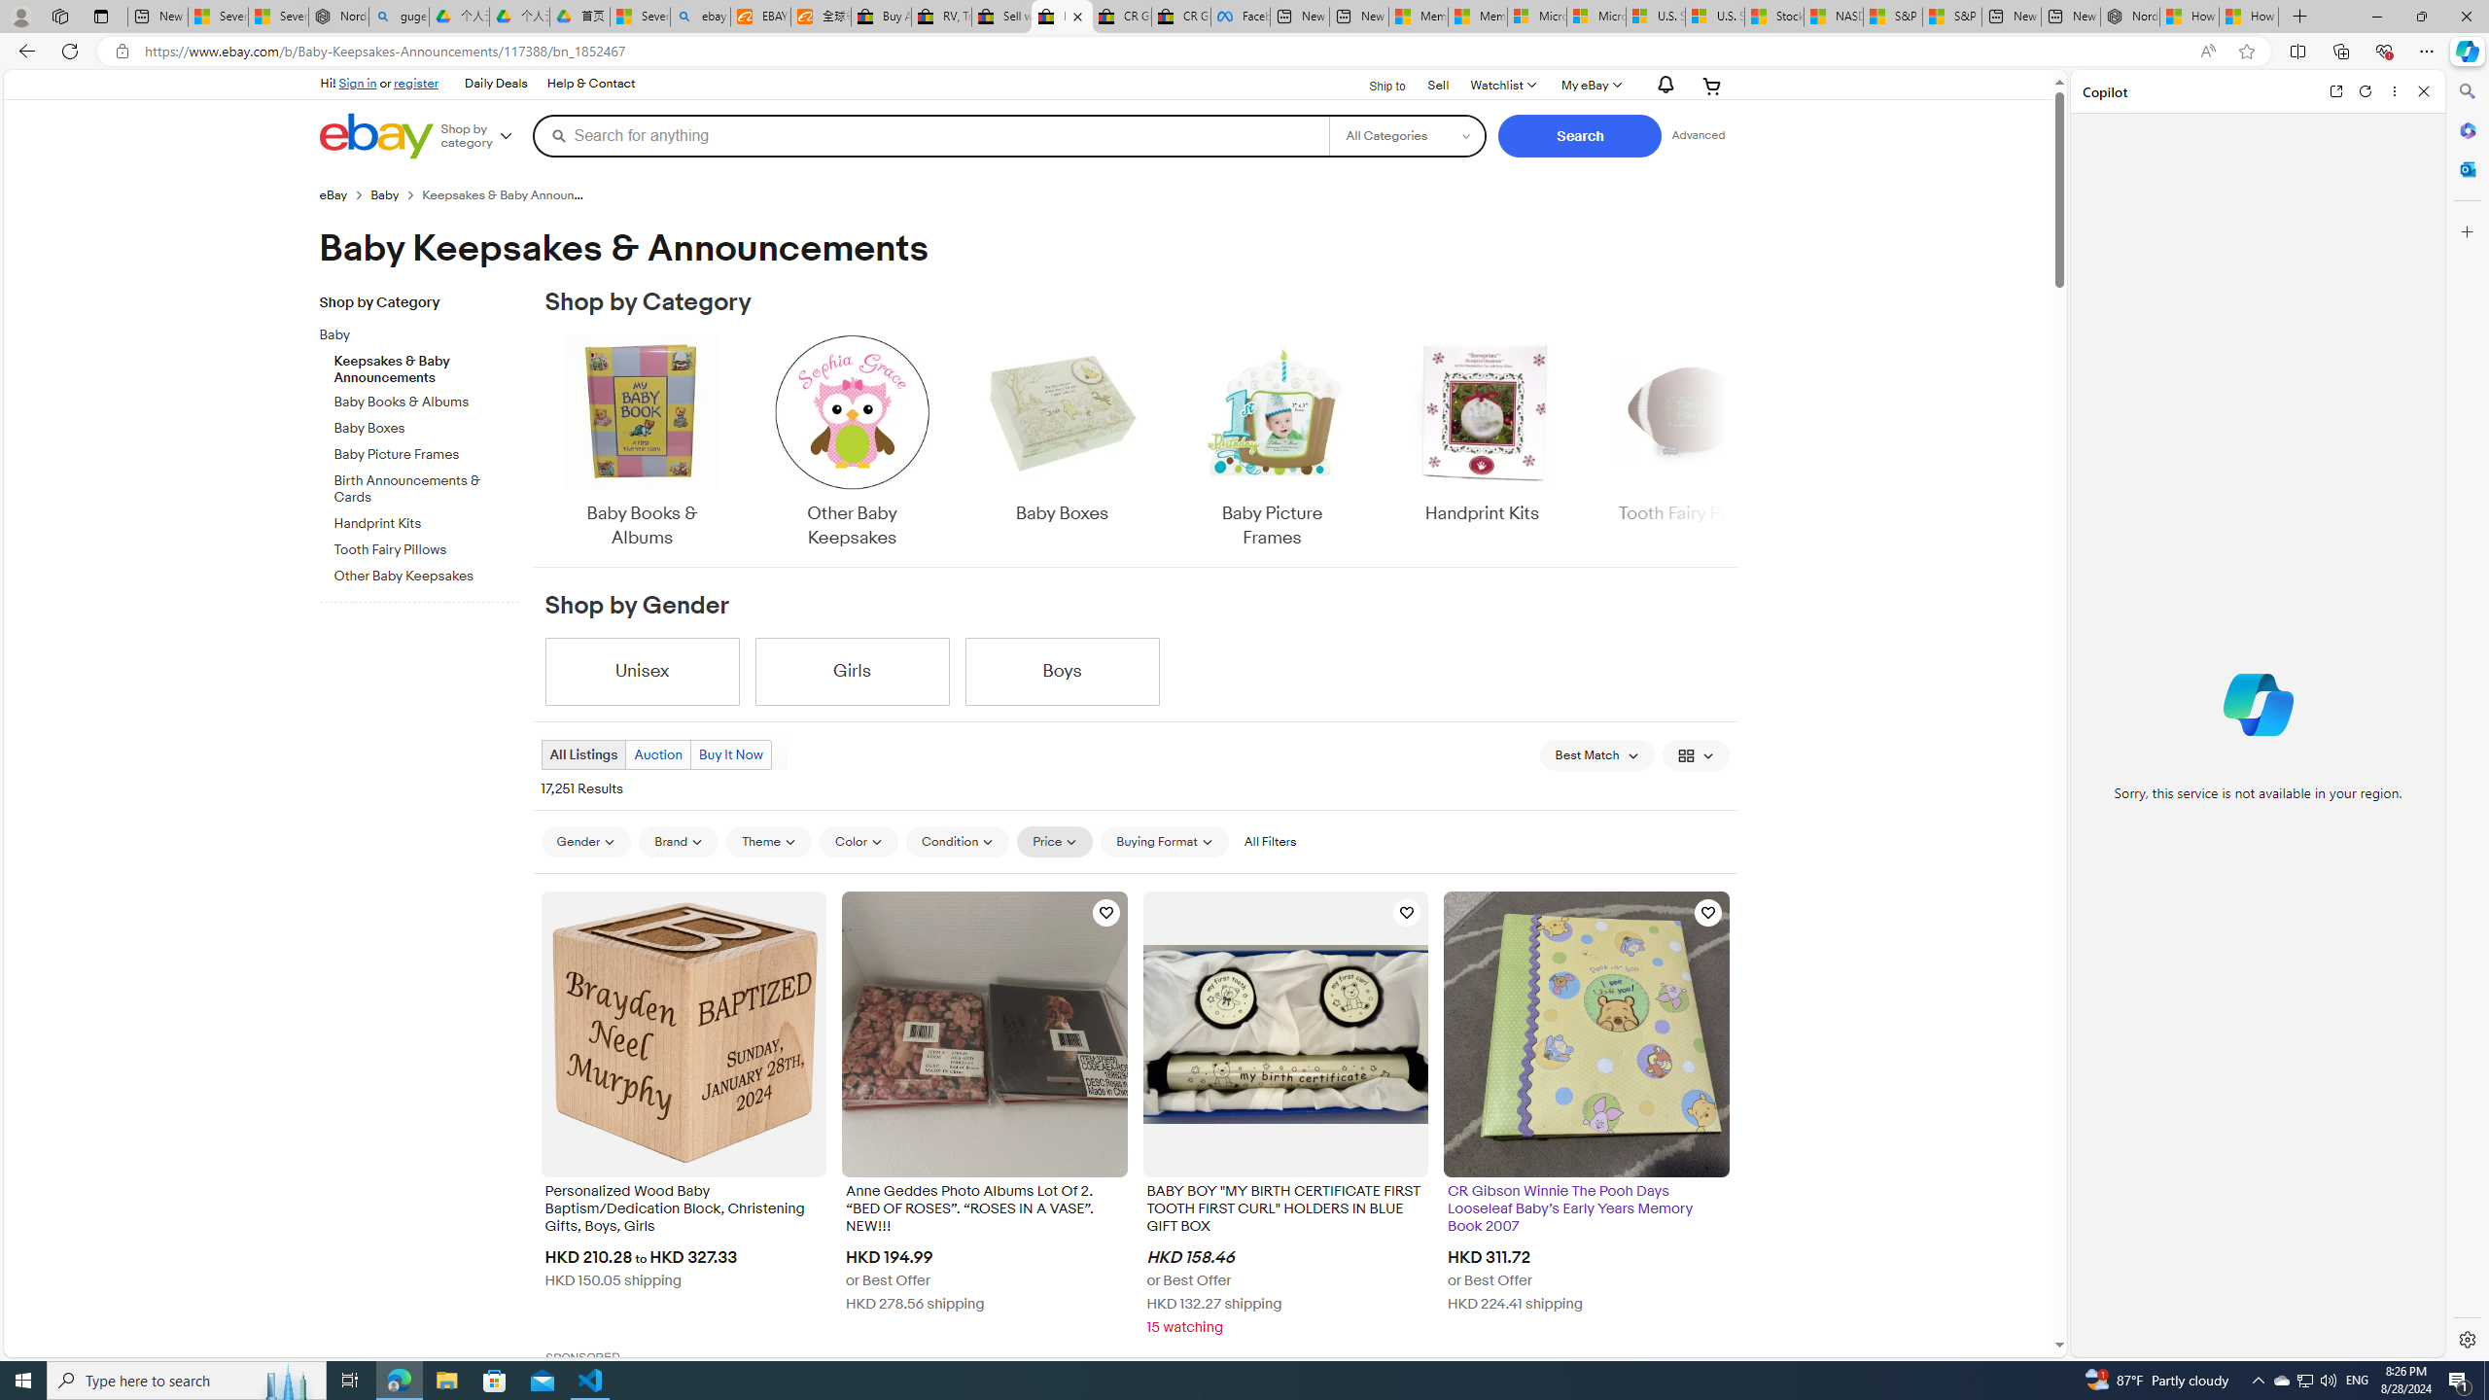 This screenshot has height=1400, width=2489. I want to click on Notifications, so click(1661, 86).